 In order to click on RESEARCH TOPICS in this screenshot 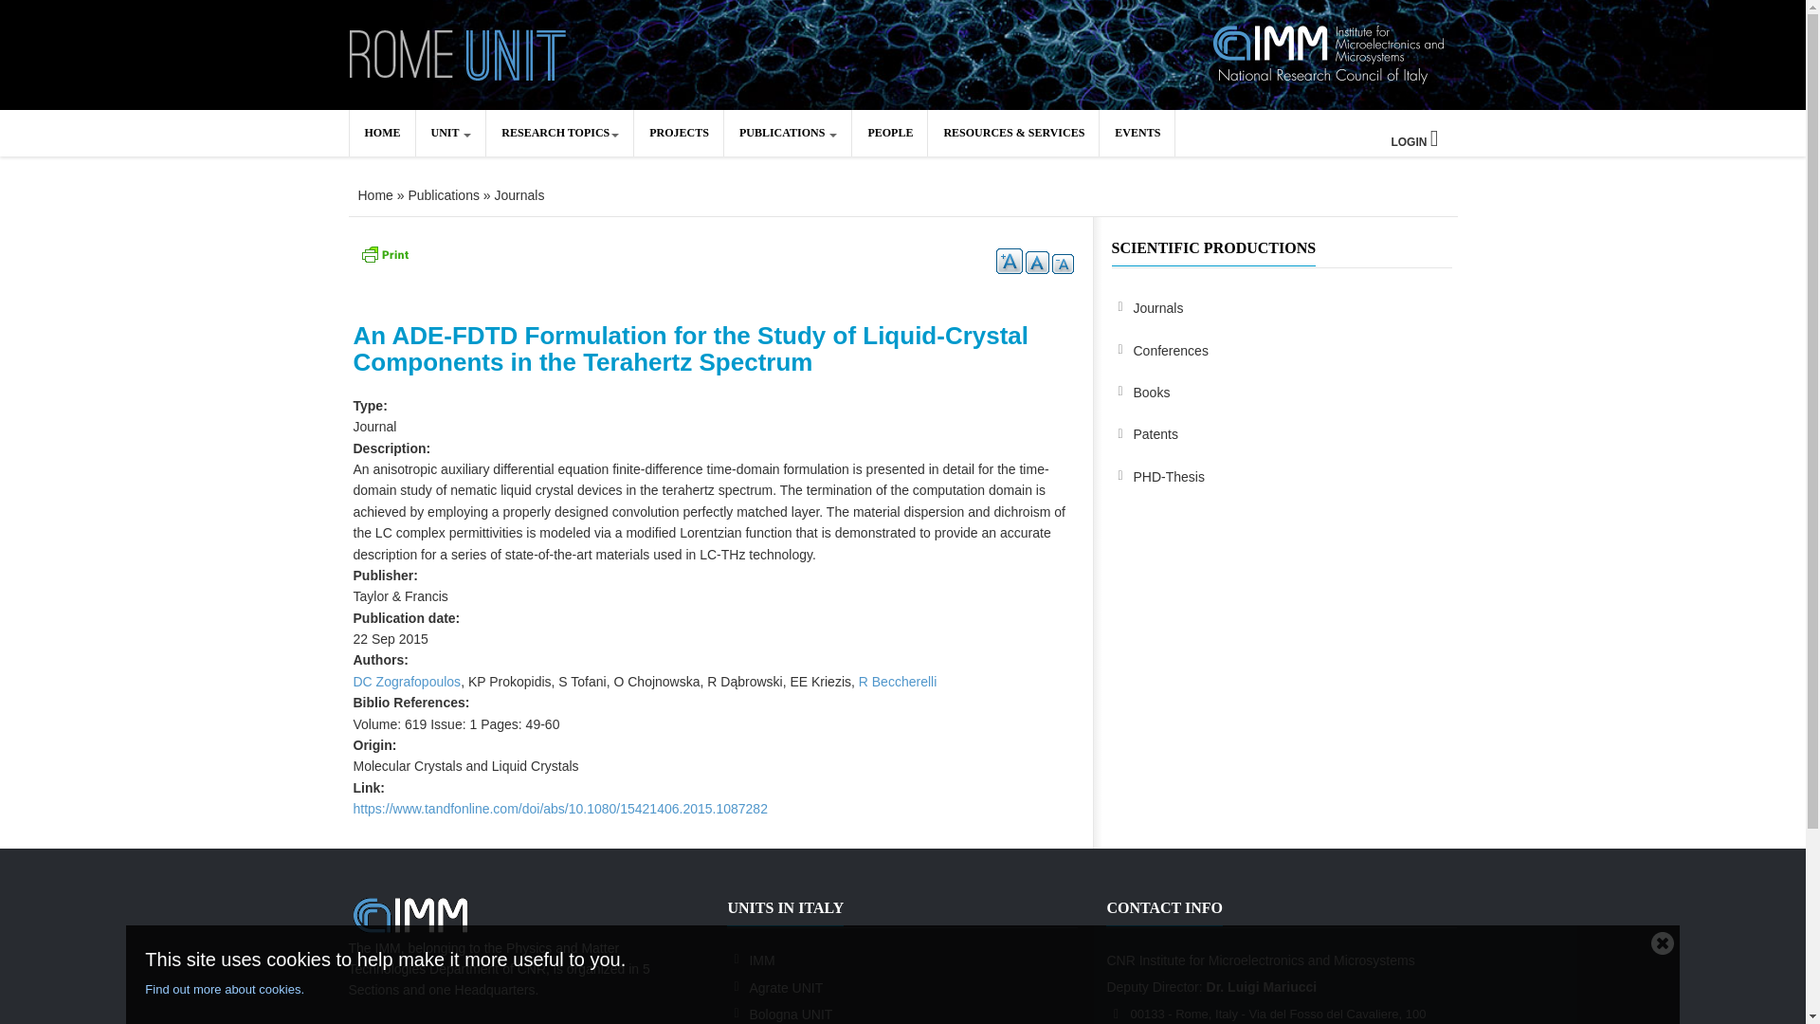, I will do `click(559, 133)`.